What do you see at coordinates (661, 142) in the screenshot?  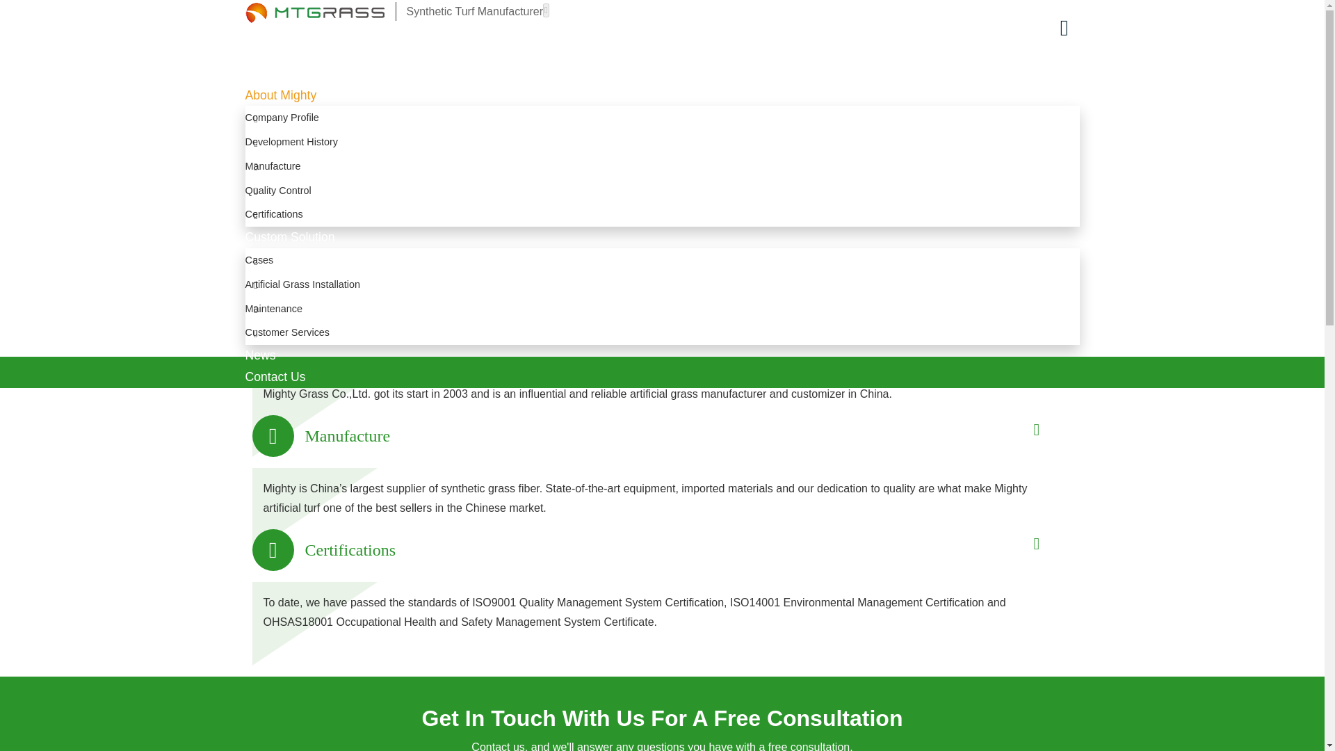 I see `Development History` at bounding box center [661, 142].